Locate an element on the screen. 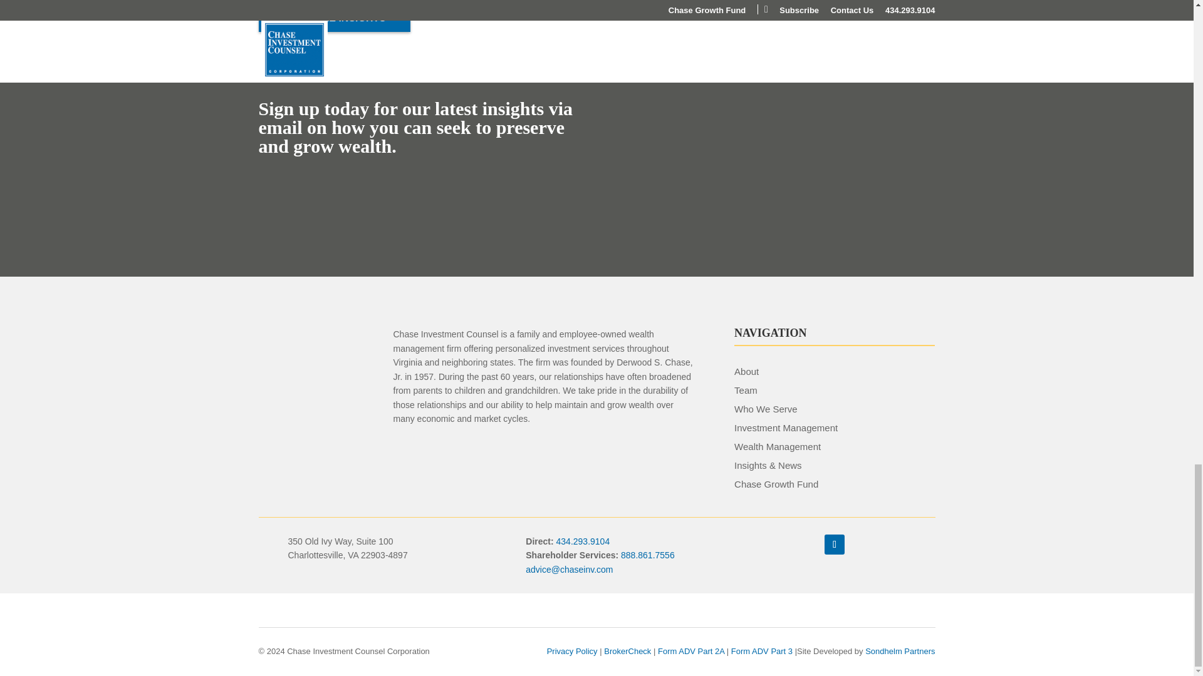  About is located at coordinates (746, 371).